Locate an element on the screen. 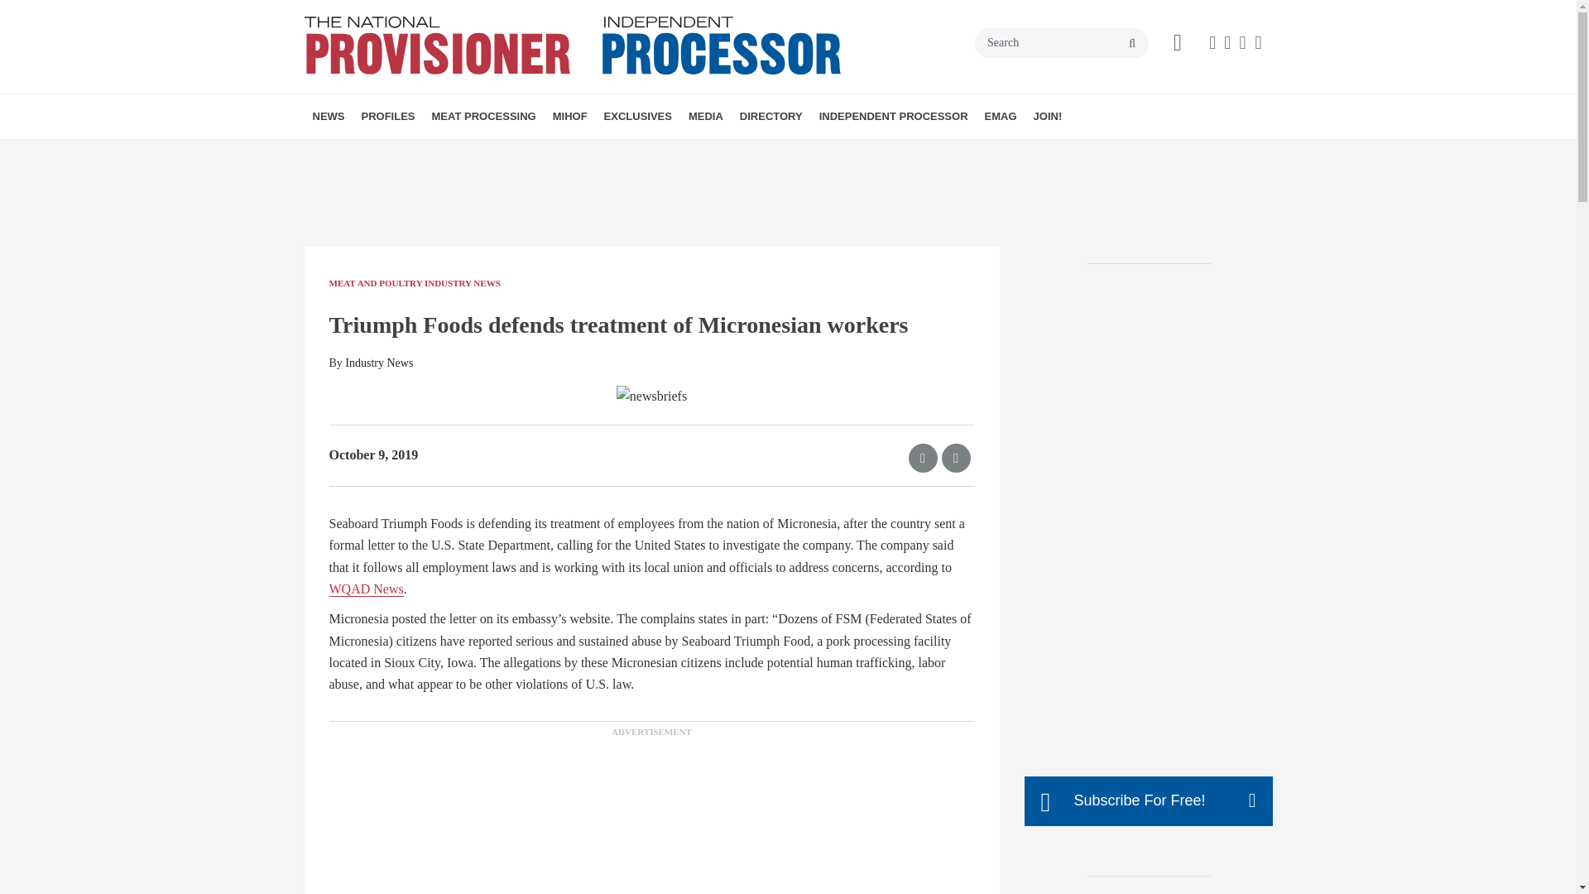 This screenshot has width=1589, height=894. PROCESSING is located at coordinates (535, 152).